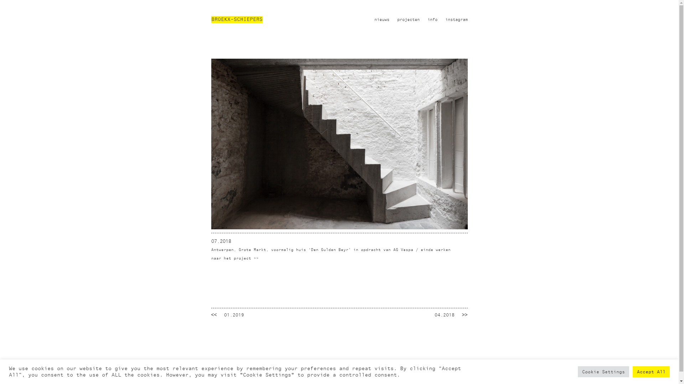  Describe the element at coordinates (382, 20) in the screenshot. I see `nieuws` at that location.